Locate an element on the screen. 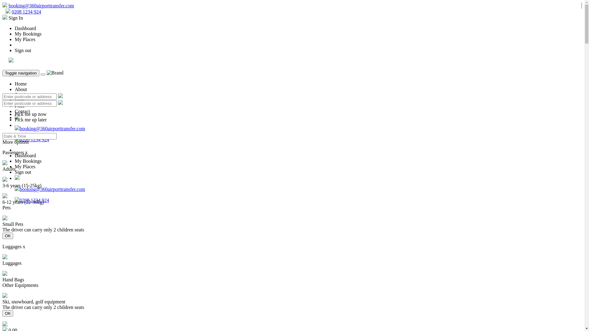 This screenshot has width=589, height=331. OK is located at coordinates (8, 236).